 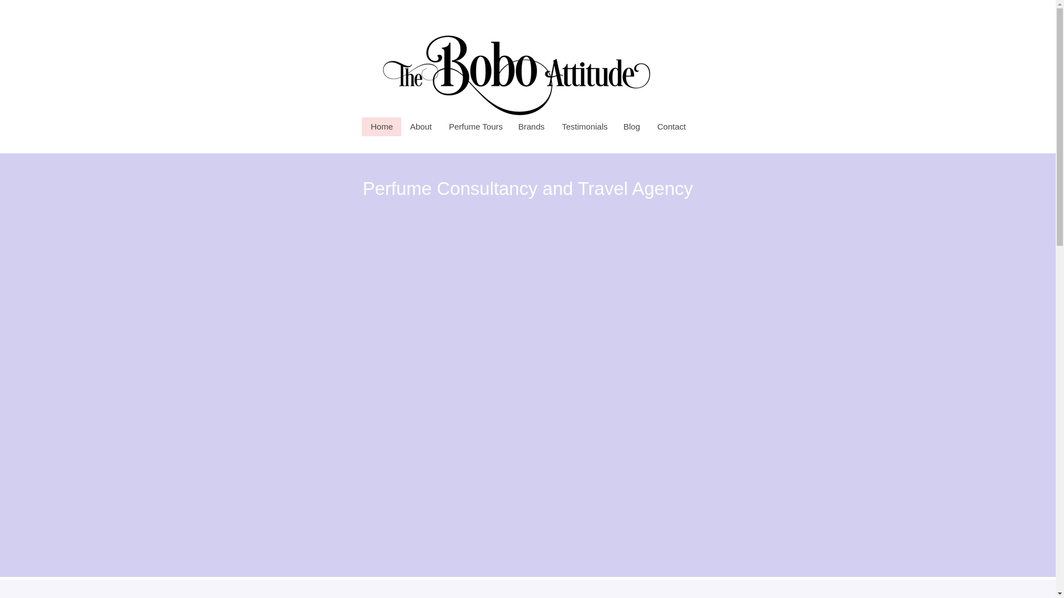 I want to click on Home, so click(x=381, y=126).